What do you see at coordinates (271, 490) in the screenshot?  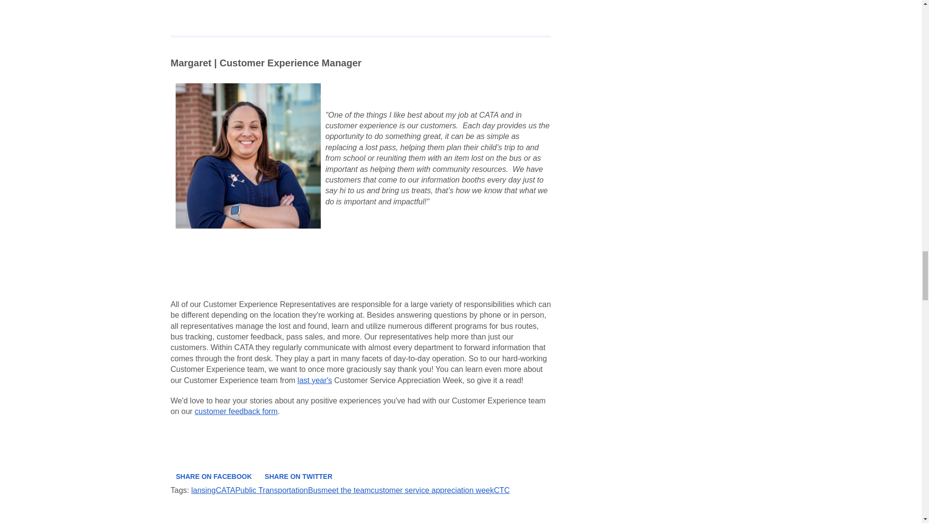 I see `Public Transportation` at bounding box center [271, 490].